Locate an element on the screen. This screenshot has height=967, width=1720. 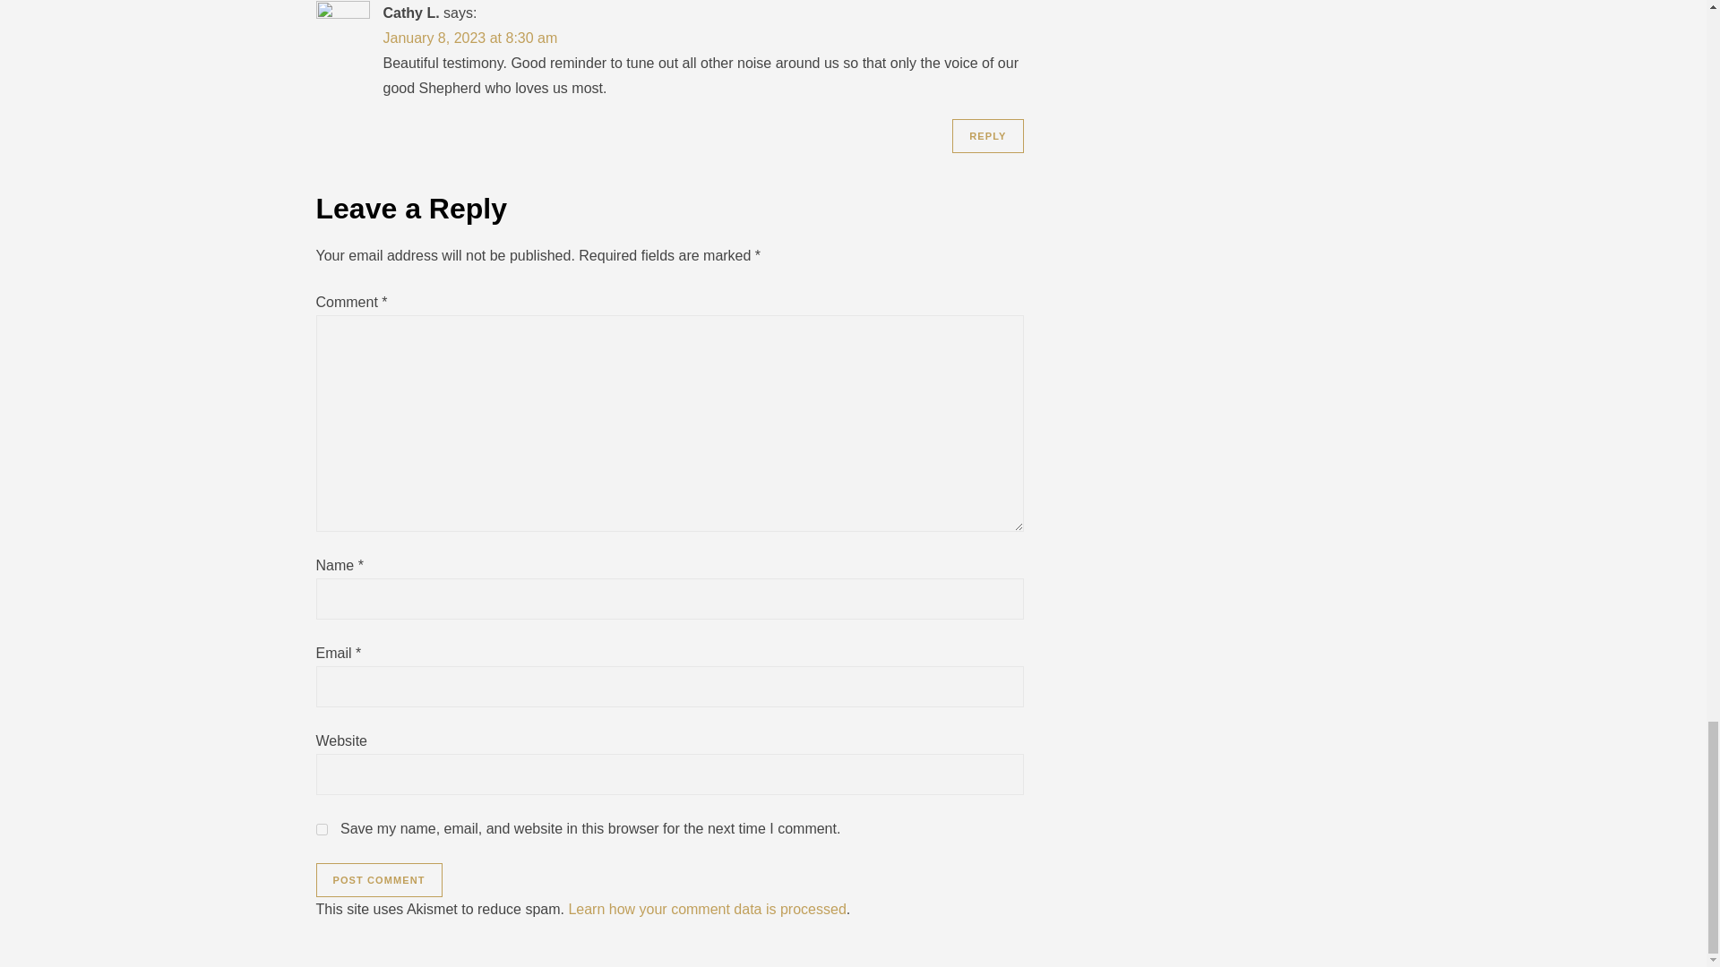
Post Comment is located at coordinates (378, 880).